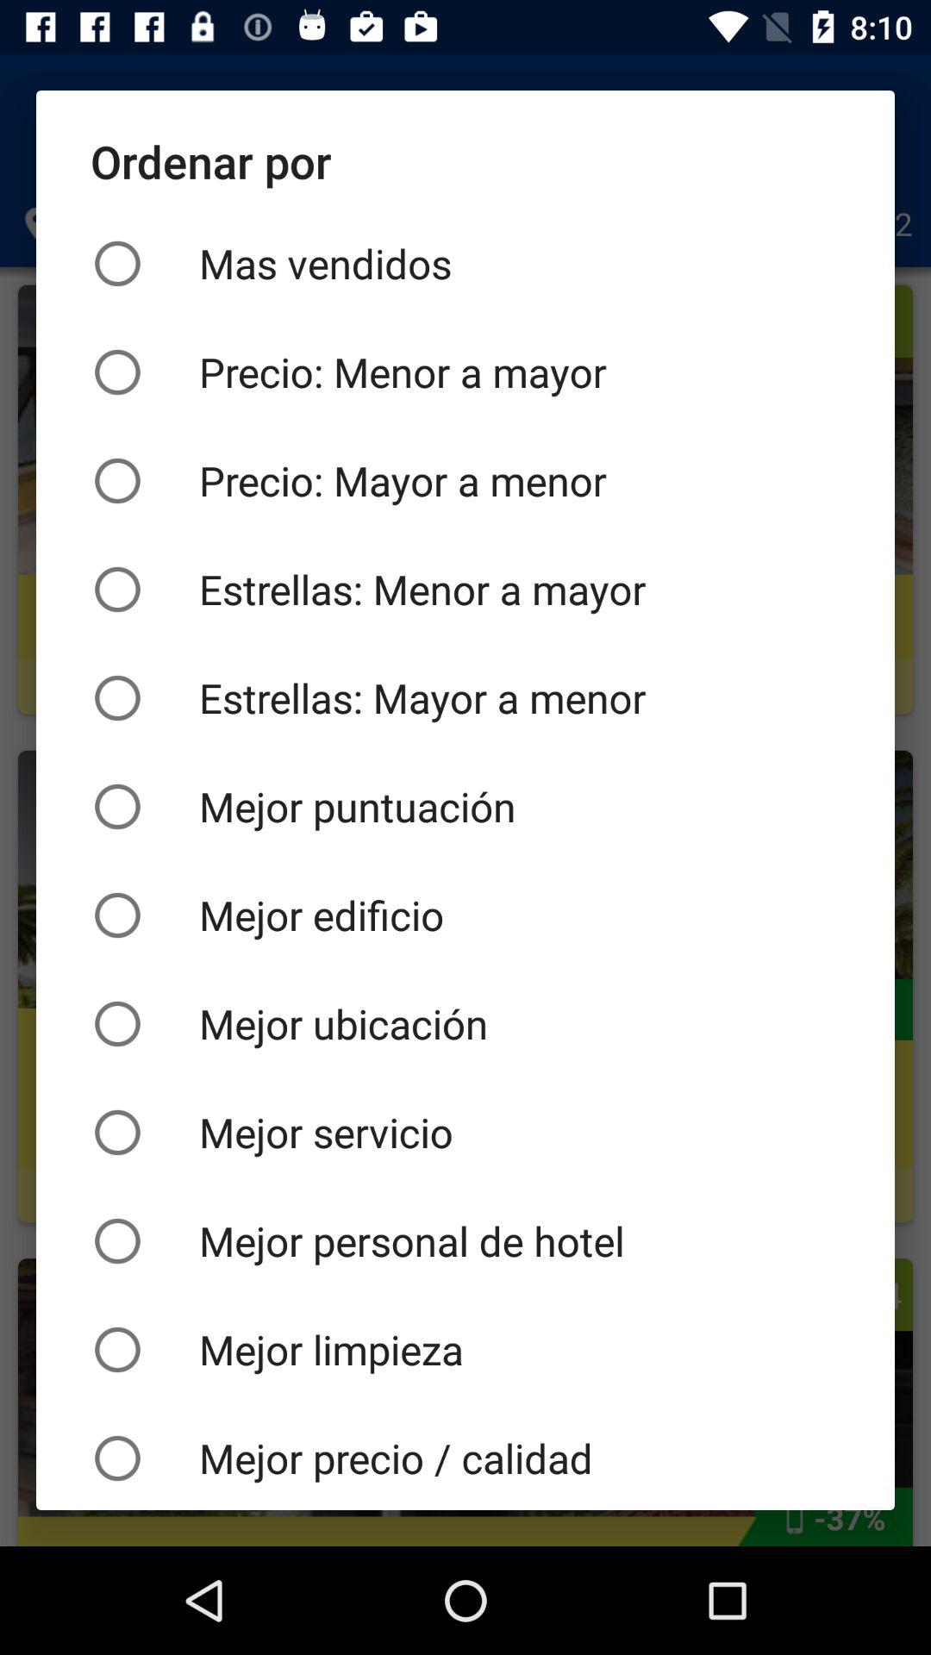  What do you see at coordinates (465, 264) in the screenshot?
I see `press the icon above the precio menor a item` at bounding box center [465, 264].